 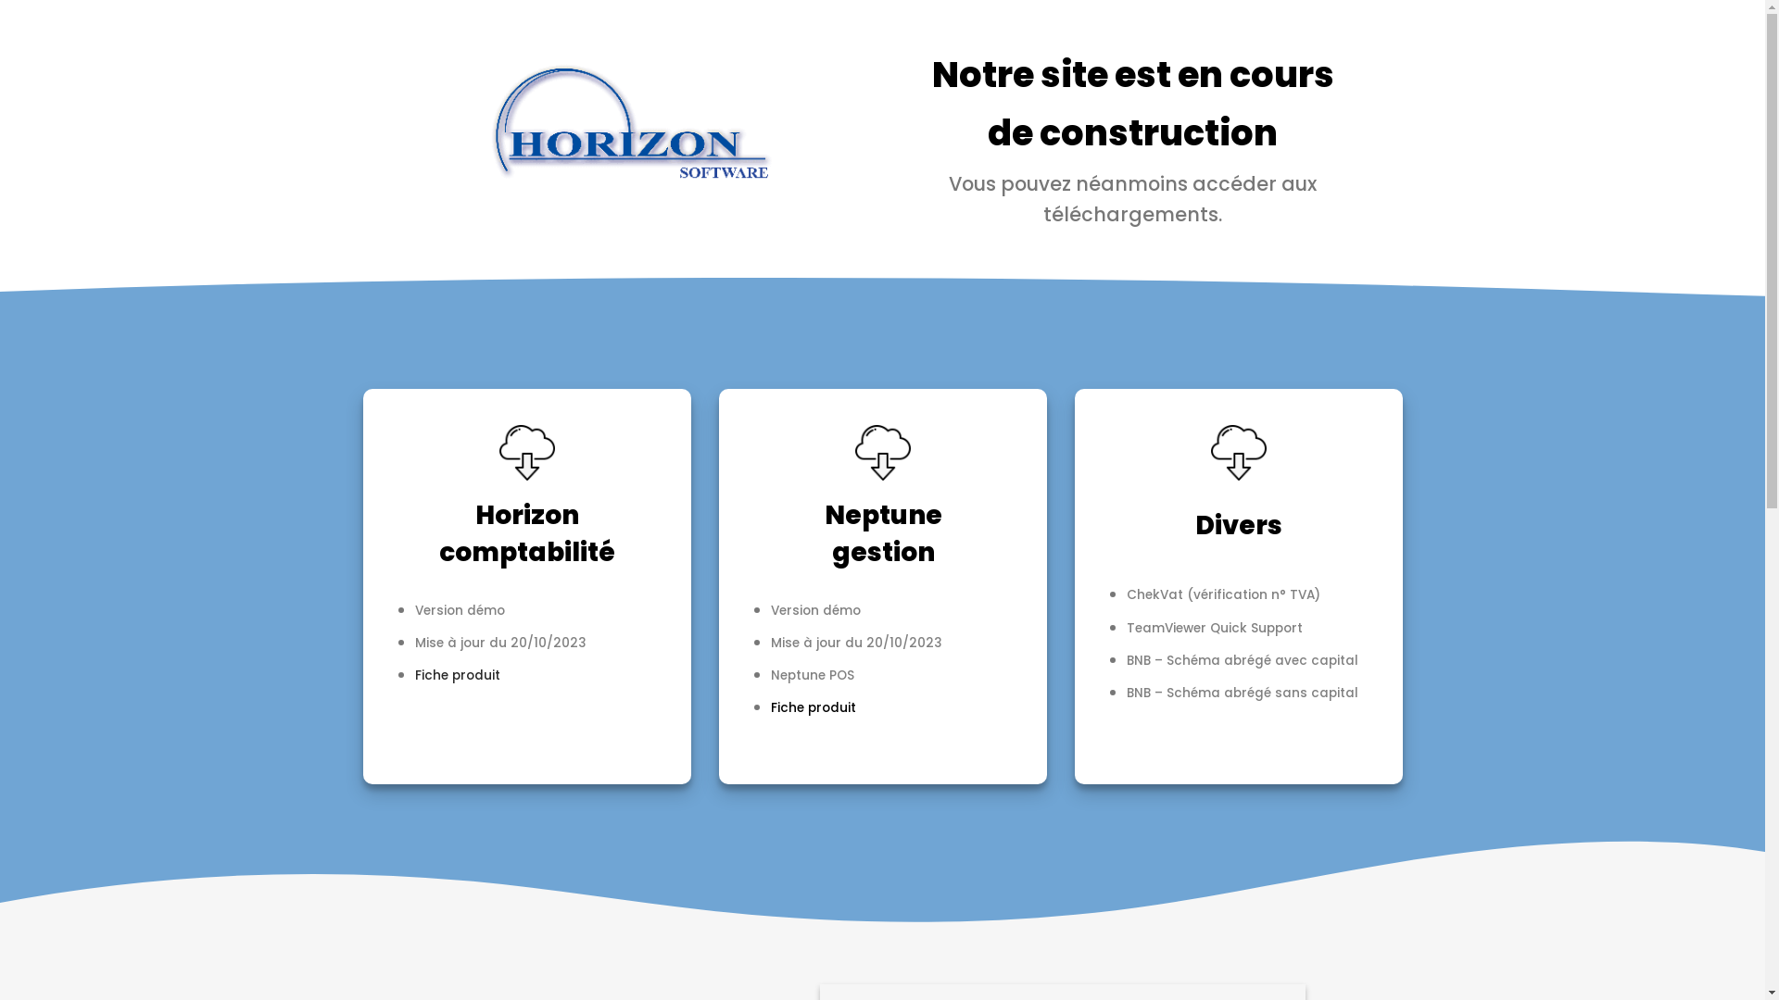 What do you see at coordinates (458, 676) in the screenshot?
I see `Fiche produit` at bounding box center [458, 676].